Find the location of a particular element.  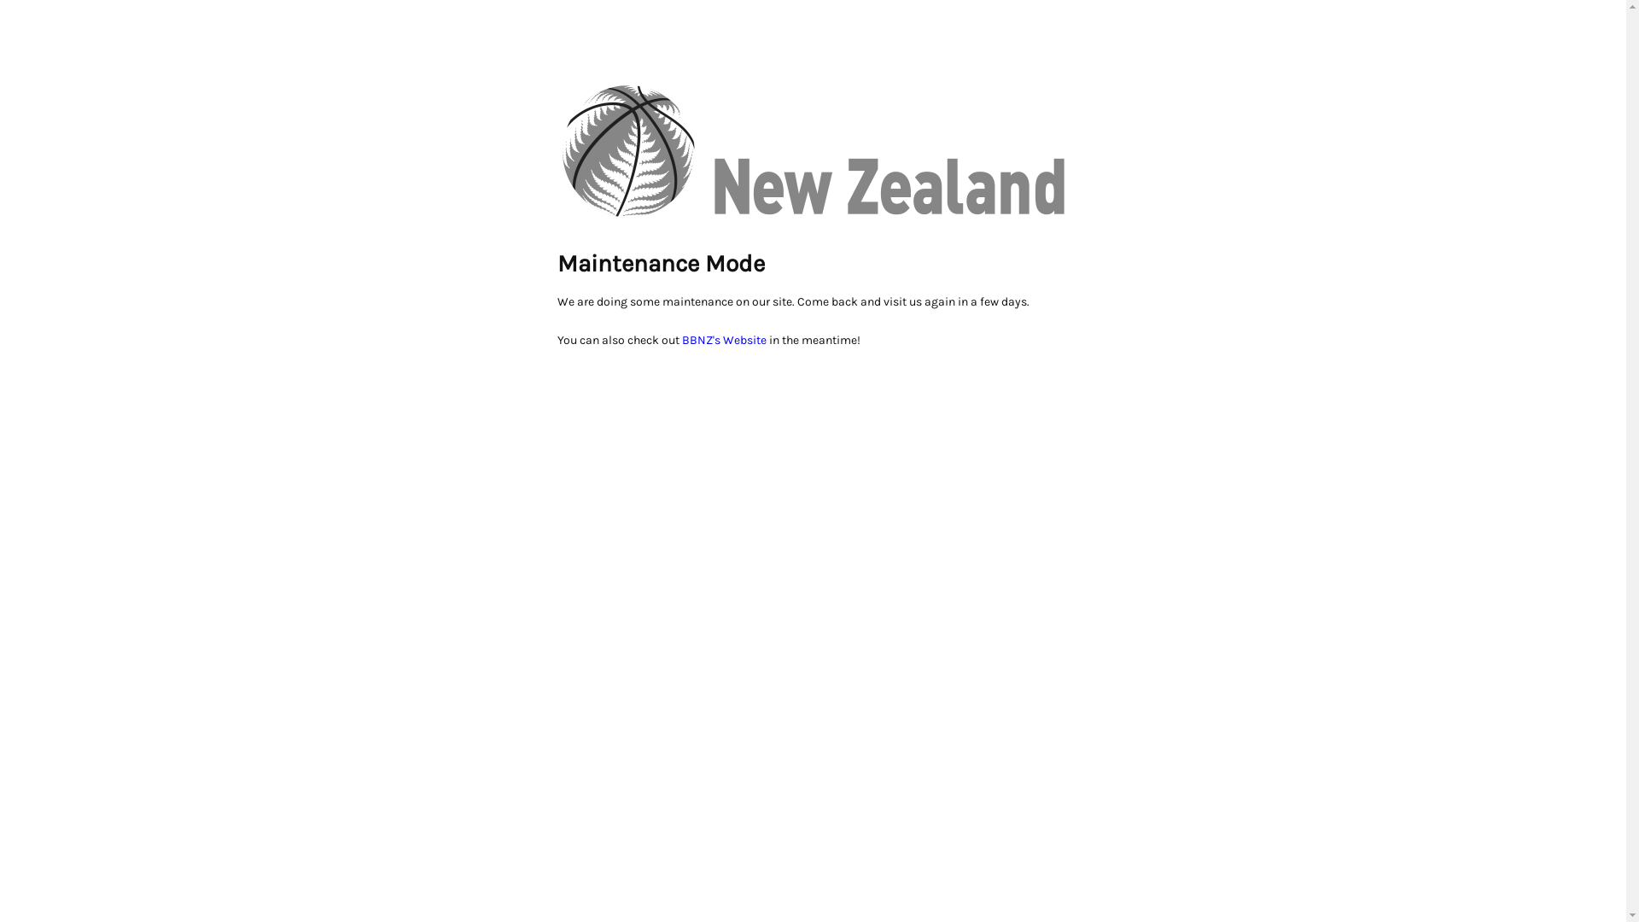

Tall Blacks is located at coordinates (813, 151).